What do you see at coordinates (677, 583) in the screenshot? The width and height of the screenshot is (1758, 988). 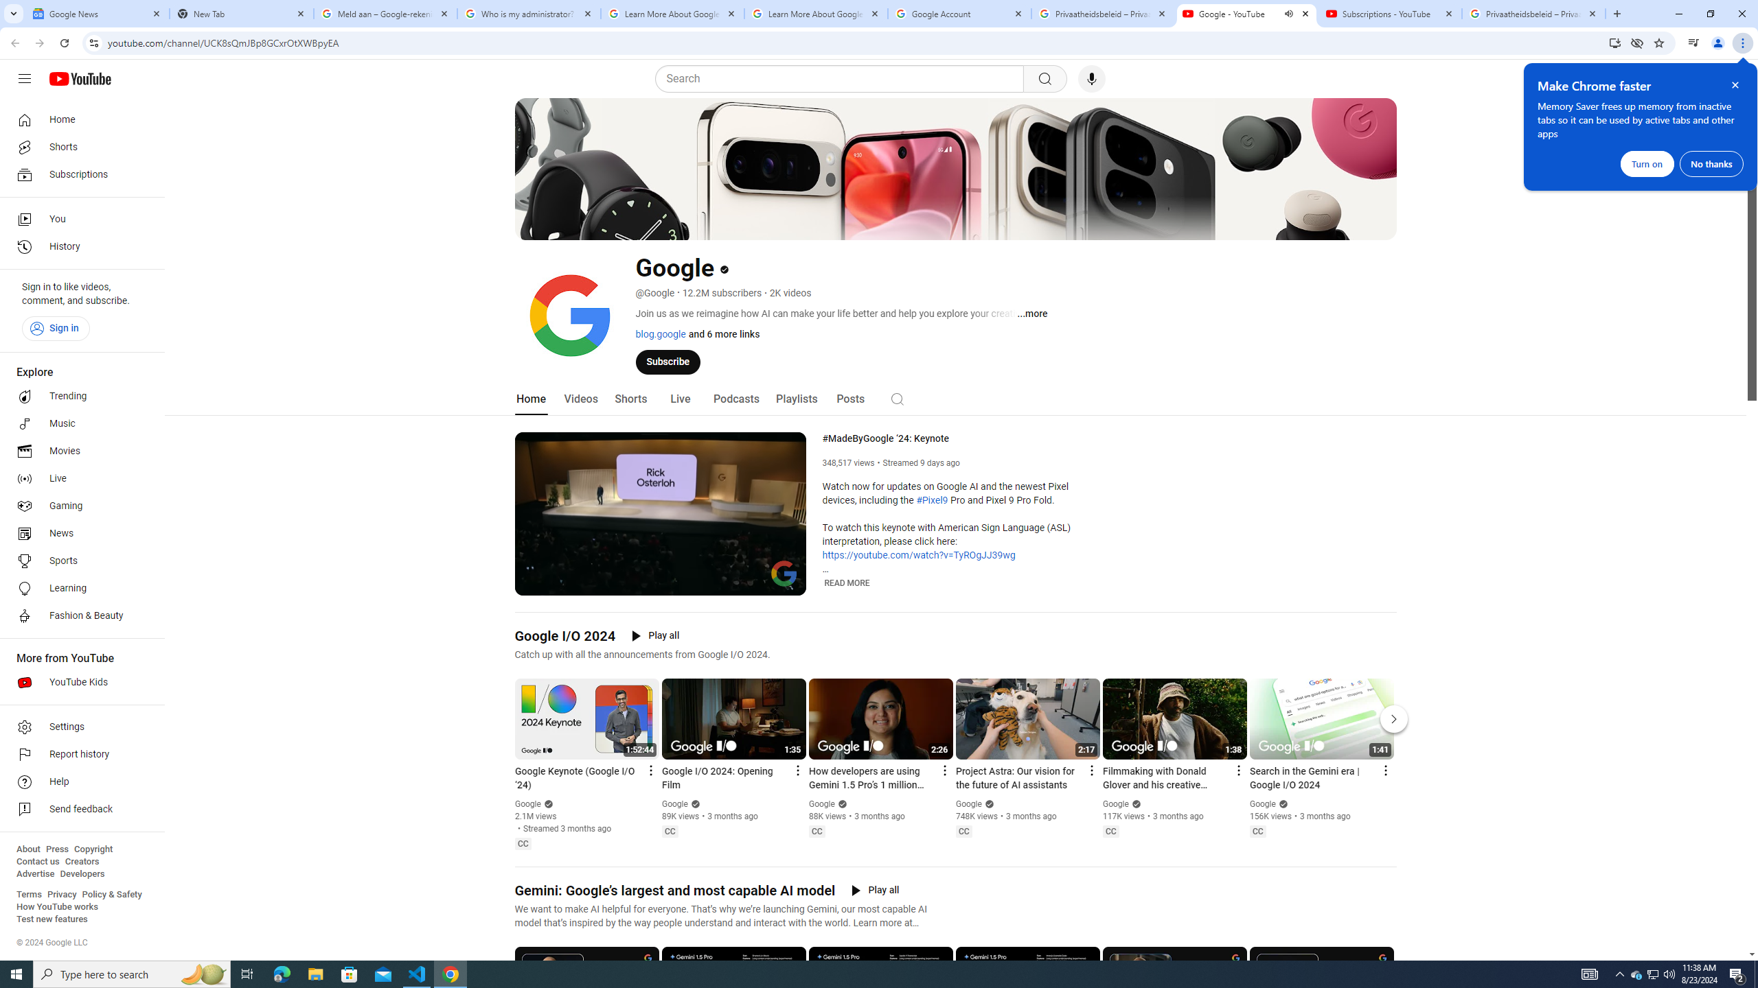 I see `MadeByGoogle '24: Intro` at bounding box center [677, 583].